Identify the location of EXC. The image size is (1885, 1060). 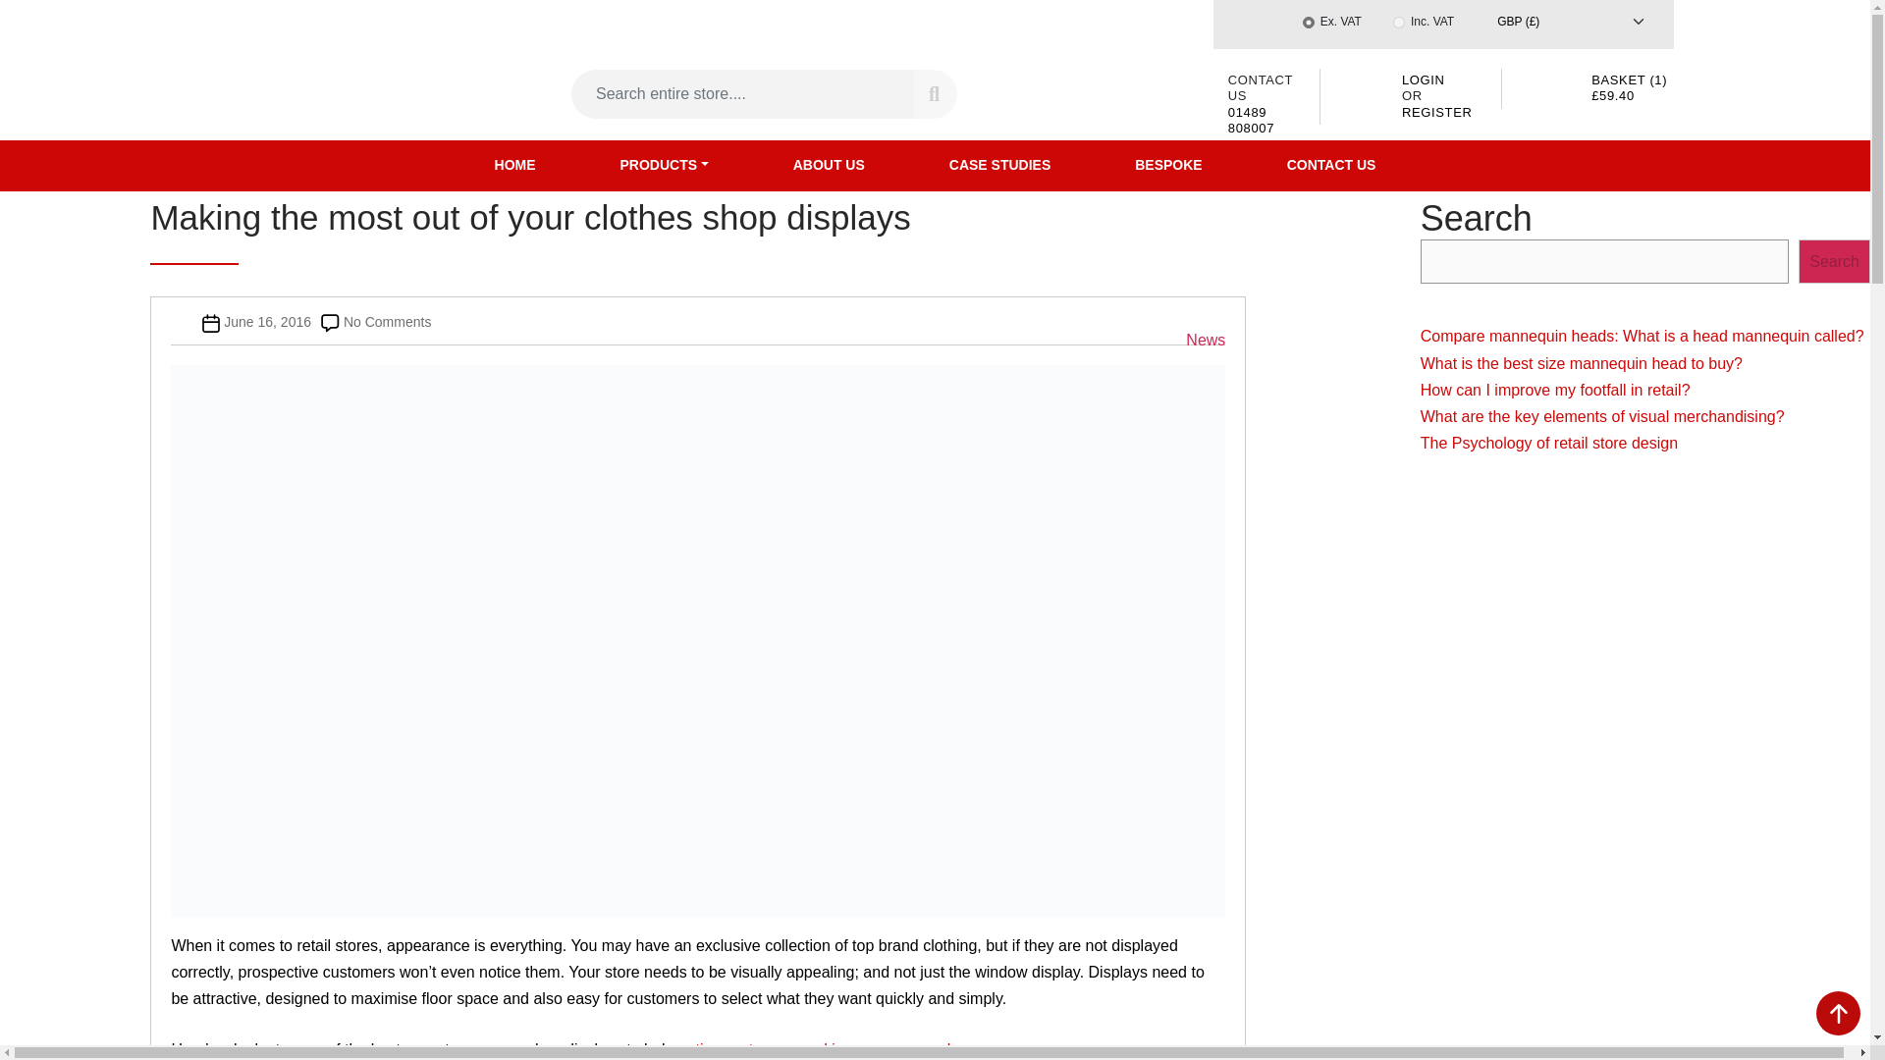
(1308, 23).